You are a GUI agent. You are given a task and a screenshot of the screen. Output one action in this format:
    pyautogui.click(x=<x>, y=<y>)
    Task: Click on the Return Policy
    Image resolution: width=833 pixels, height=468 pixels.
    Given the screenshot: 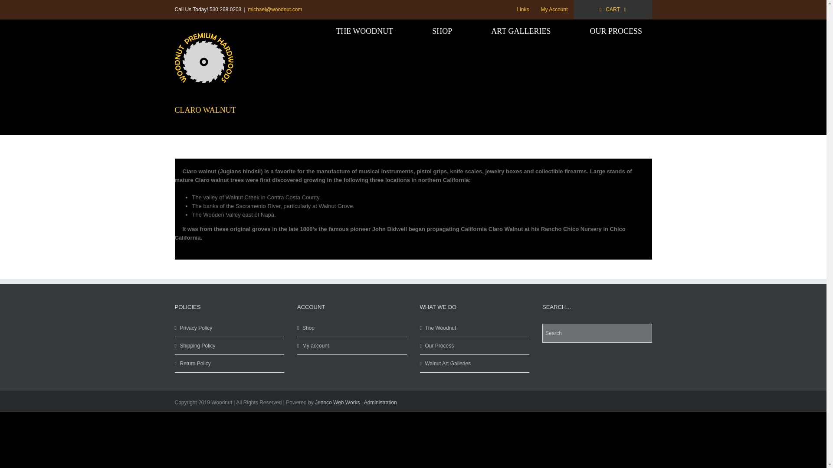 What is the action you would take?
    pyautogui.click(x=230, y=363)
    